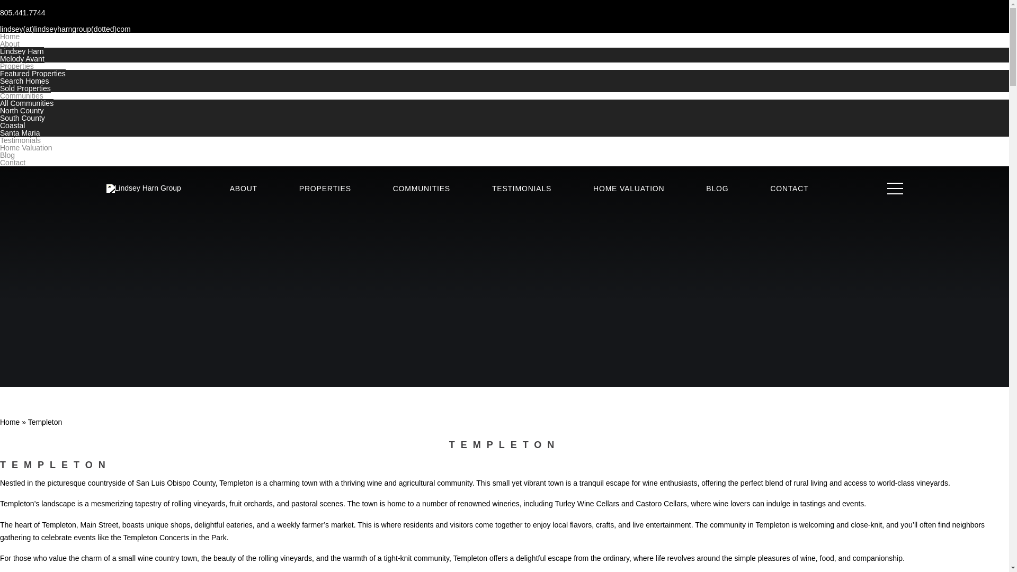 Image resolution: width=1017 pixels, height=572 pixels. I want to click on ABOUT, so click(243, 188).